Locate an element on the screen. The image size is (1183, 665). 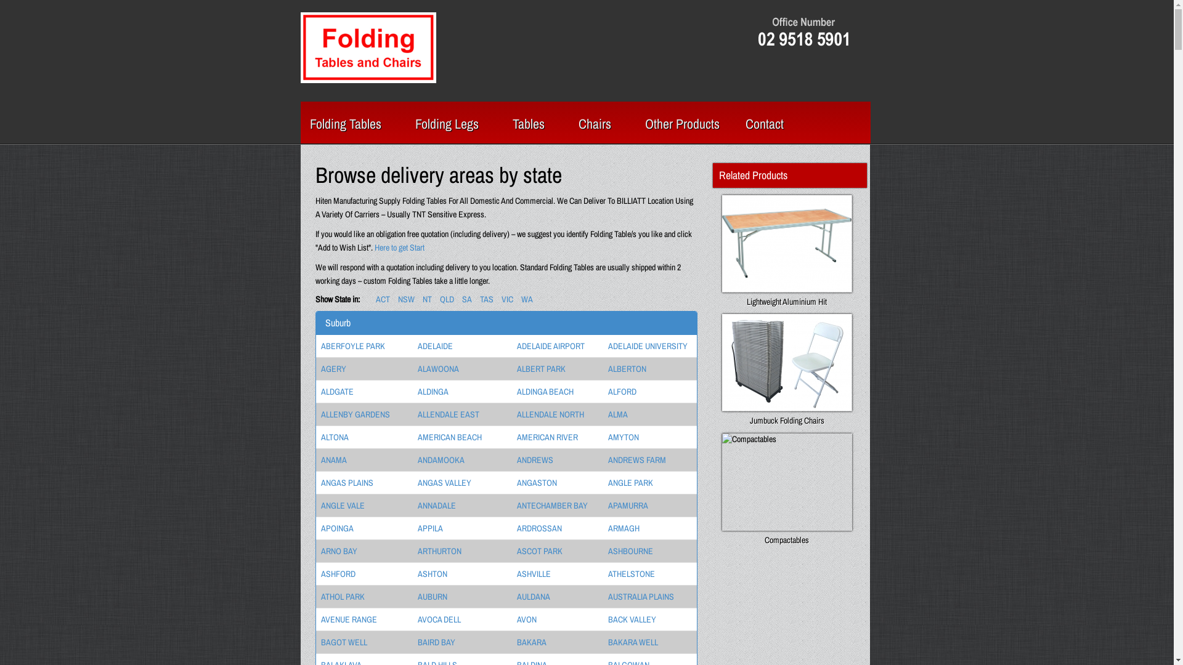
Chairs is located at coordinates (599, 113).